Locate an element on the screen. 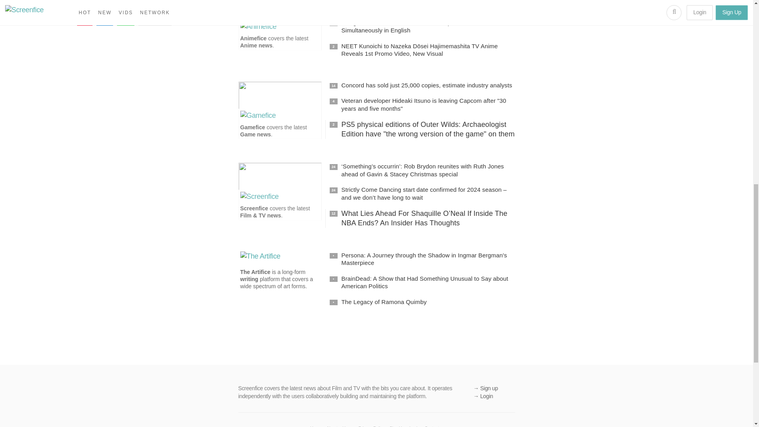  Visit post is located at coordinates (422, 26).